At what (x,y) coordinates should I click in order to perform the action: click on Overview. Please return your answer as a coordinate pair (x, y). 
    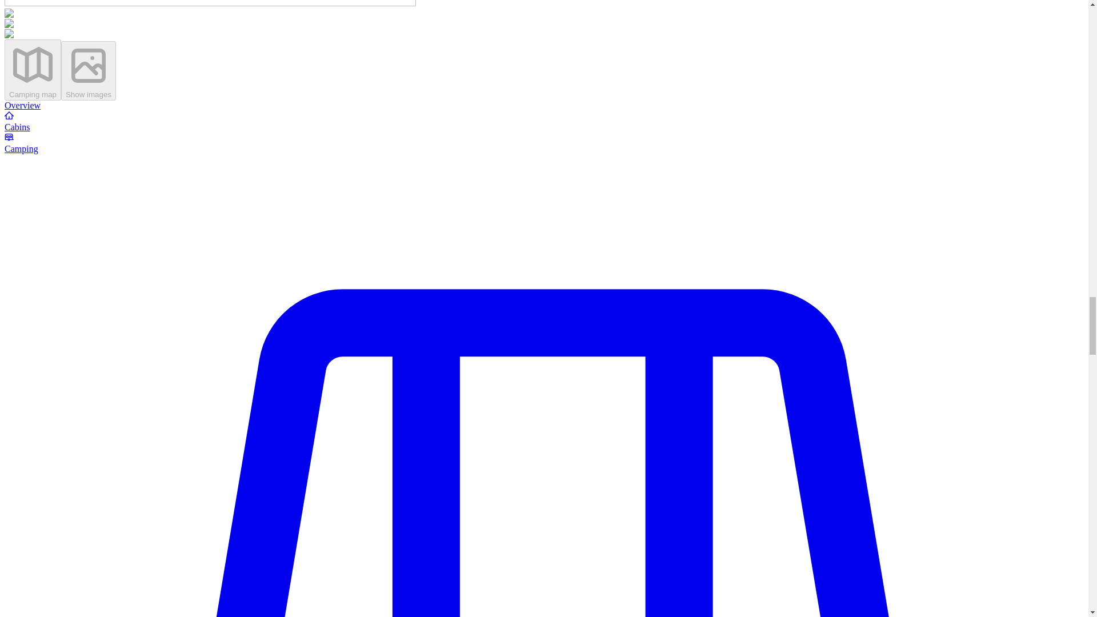
    Looking at the image, I should click on (22, 105).